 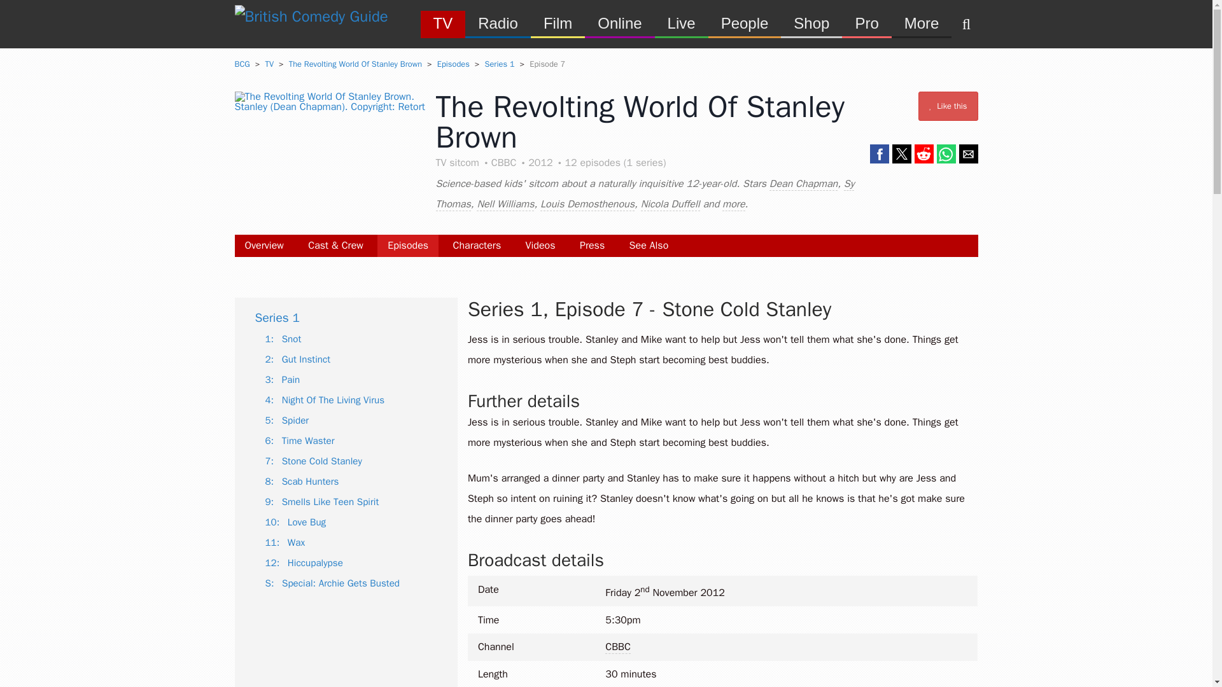 I want to click on Series 1, so click(x=500, y=64).